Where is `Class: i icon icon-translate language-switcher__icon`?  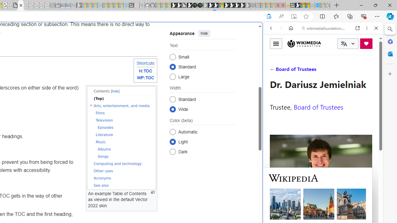 Class: i icon icon-translate language-switcher__icon is located at coordinates (344, 44).